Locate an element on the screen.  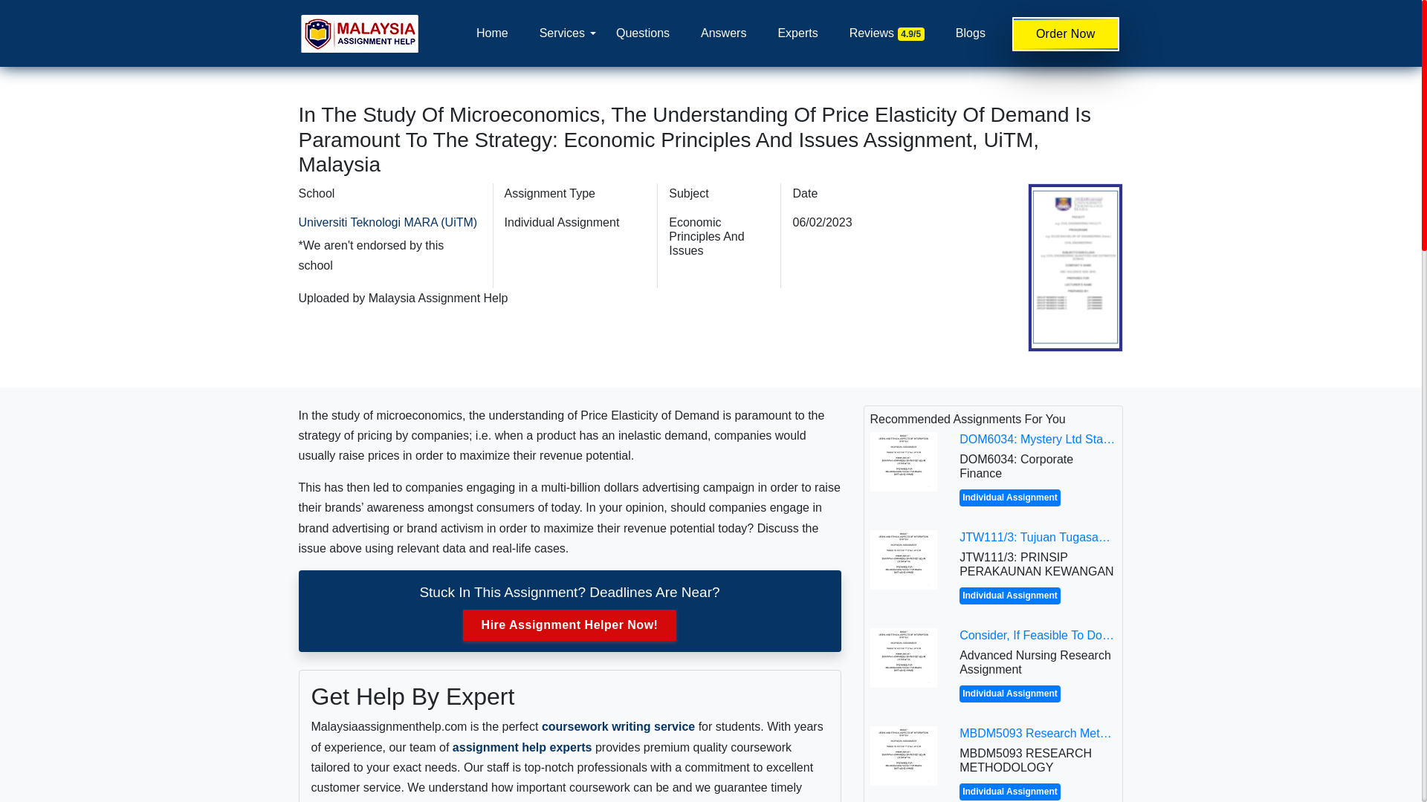
coursework writing service is located at coordinates (618, 726).